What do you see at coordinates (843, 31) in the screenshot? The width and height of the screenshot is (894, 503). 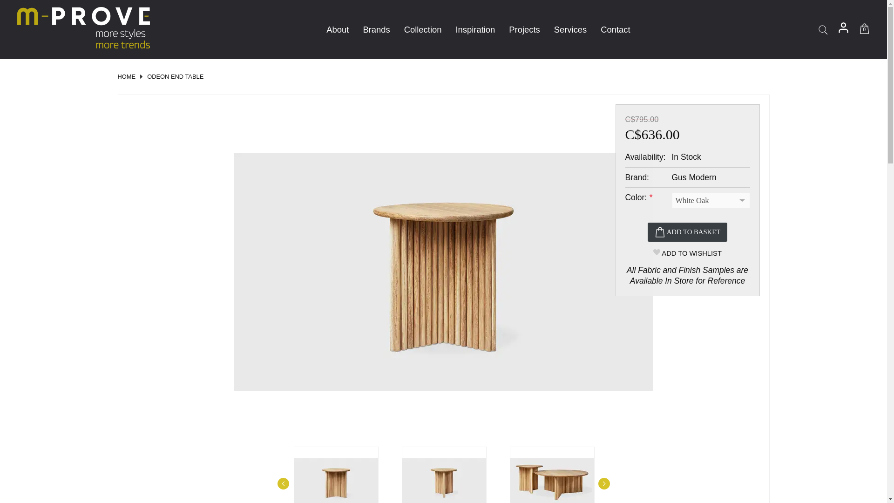 I see `Login` at bounding box center [843, 31].